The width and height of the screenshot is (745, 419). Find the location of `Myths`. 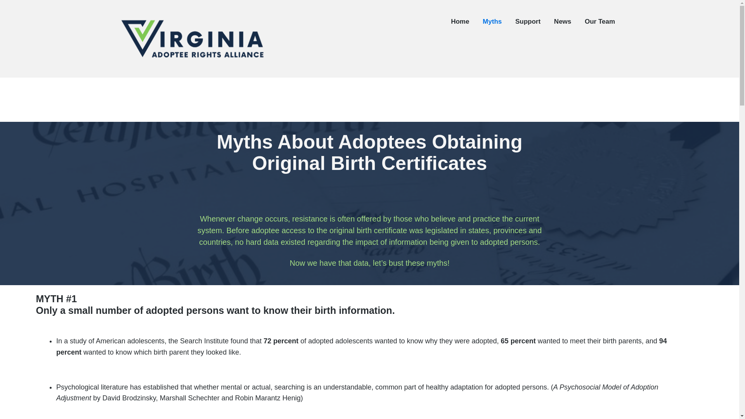

Myths is located at coordinates (492, 22).